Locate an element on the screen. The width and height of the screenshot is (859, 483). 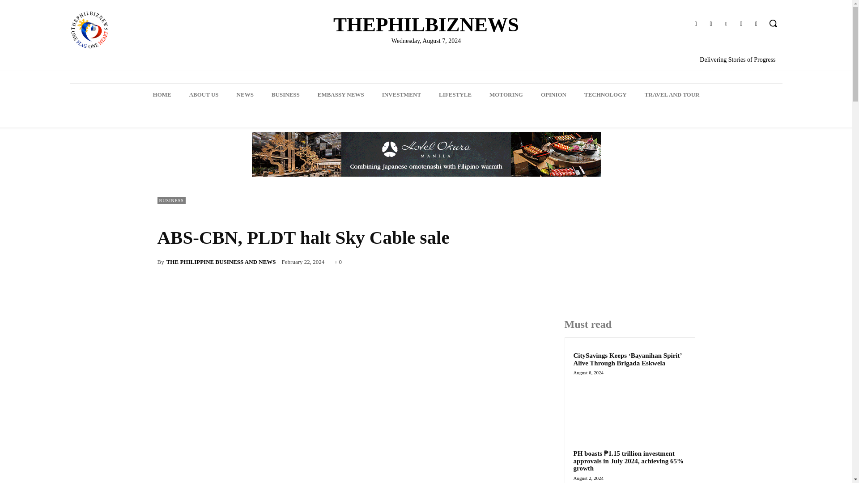
TECHNOLOGY is located at coordinates (605, 94).